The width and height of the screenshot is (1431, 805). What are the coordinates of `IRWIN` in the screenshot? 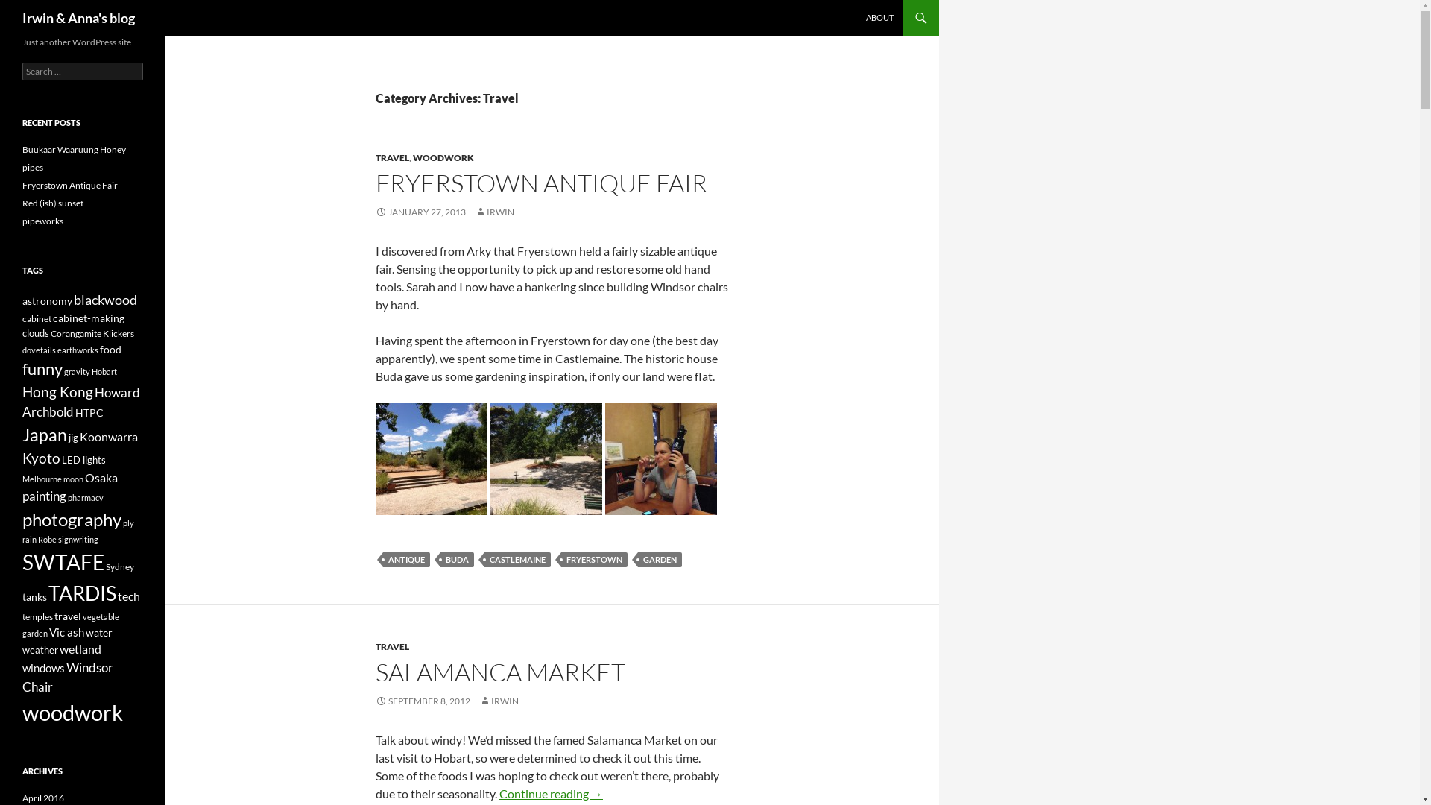 It's located at (495, 212).